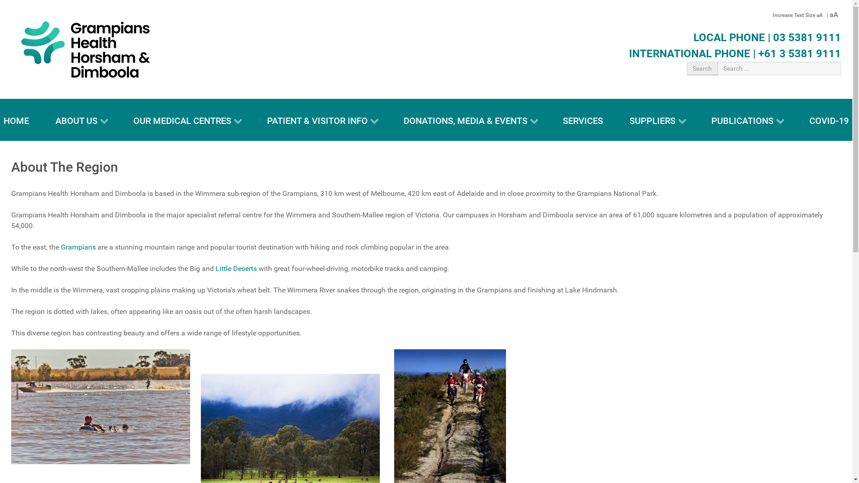  What do you see at coordinates (187, 120) in the screenshot?
I see `OUR MEDICAL CENTRES` at bounding box center [187, 120].